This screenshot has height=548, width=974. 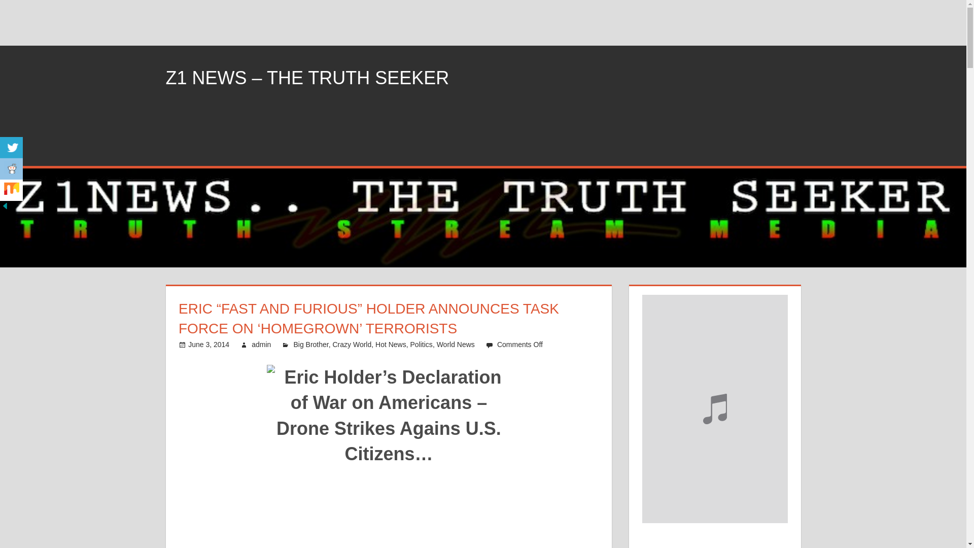 I want to click on admin, so click(x=261, y=344).